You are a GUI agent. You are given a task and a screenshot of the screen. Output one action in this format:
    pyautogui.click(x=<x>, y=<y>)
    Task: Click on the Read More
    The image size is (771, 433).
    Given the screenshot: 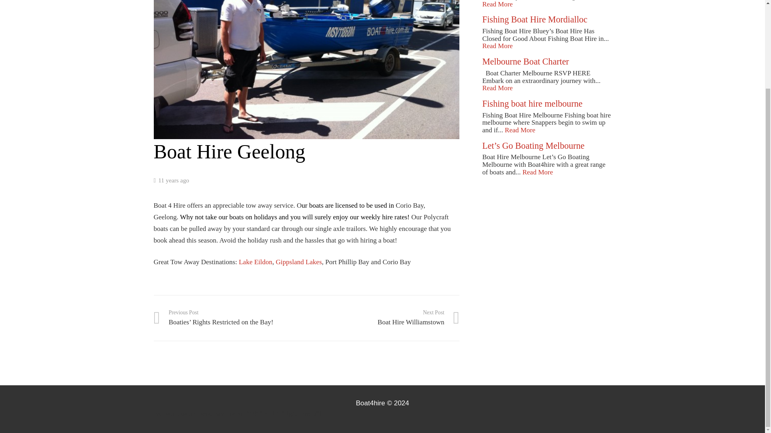 What is the action you would take?
    pyautogui.click(x=537, y=172)
    